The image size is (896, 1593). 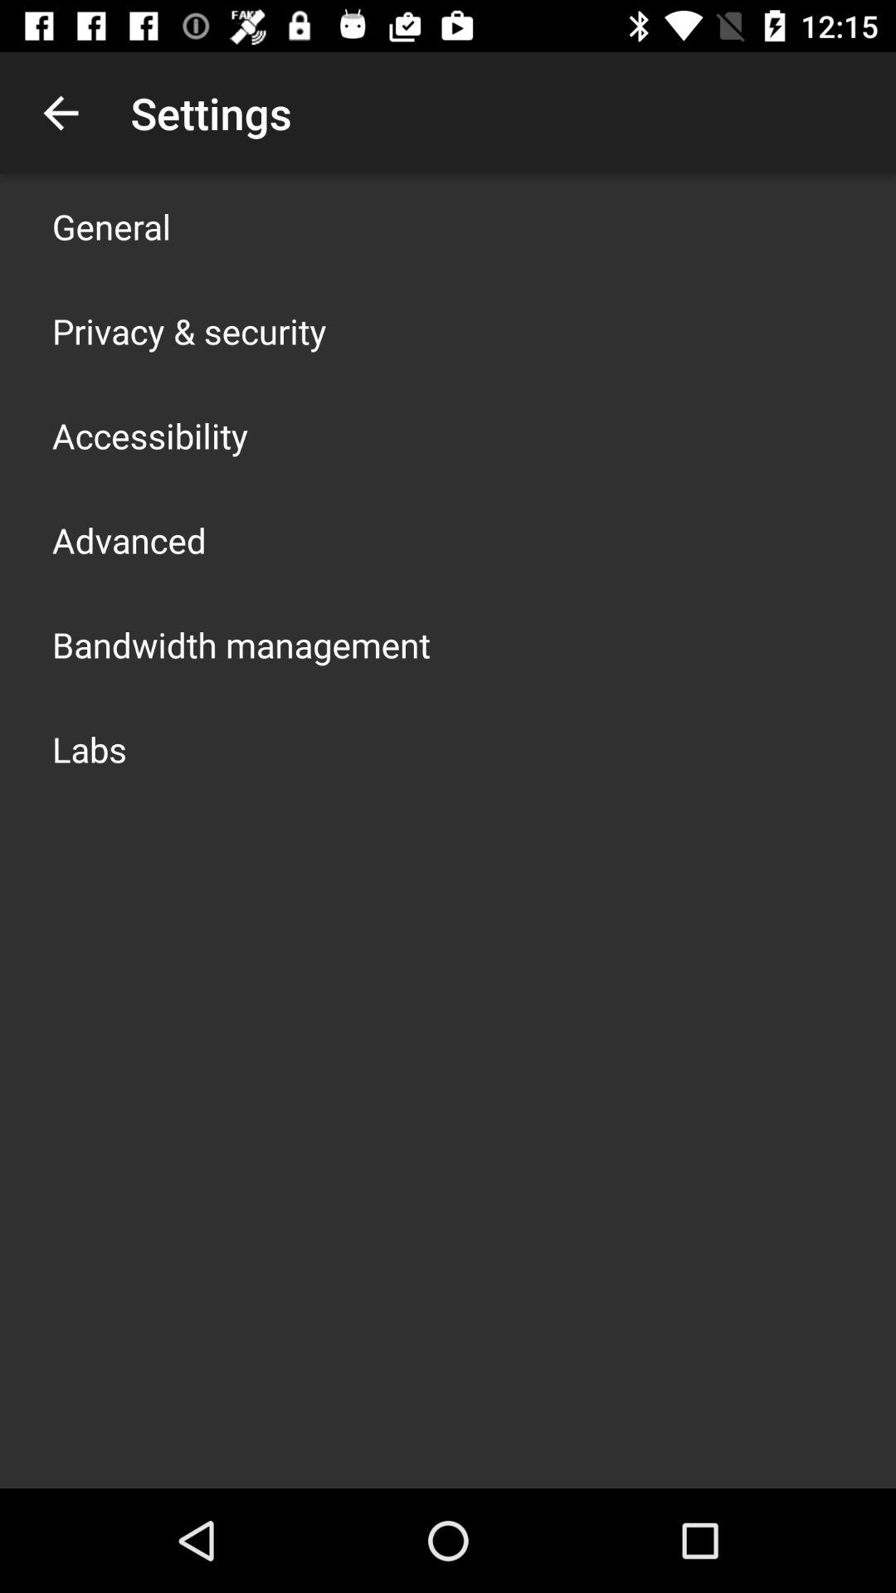 I want to click on swipe to accessibility app, so click(x=150, y=435).